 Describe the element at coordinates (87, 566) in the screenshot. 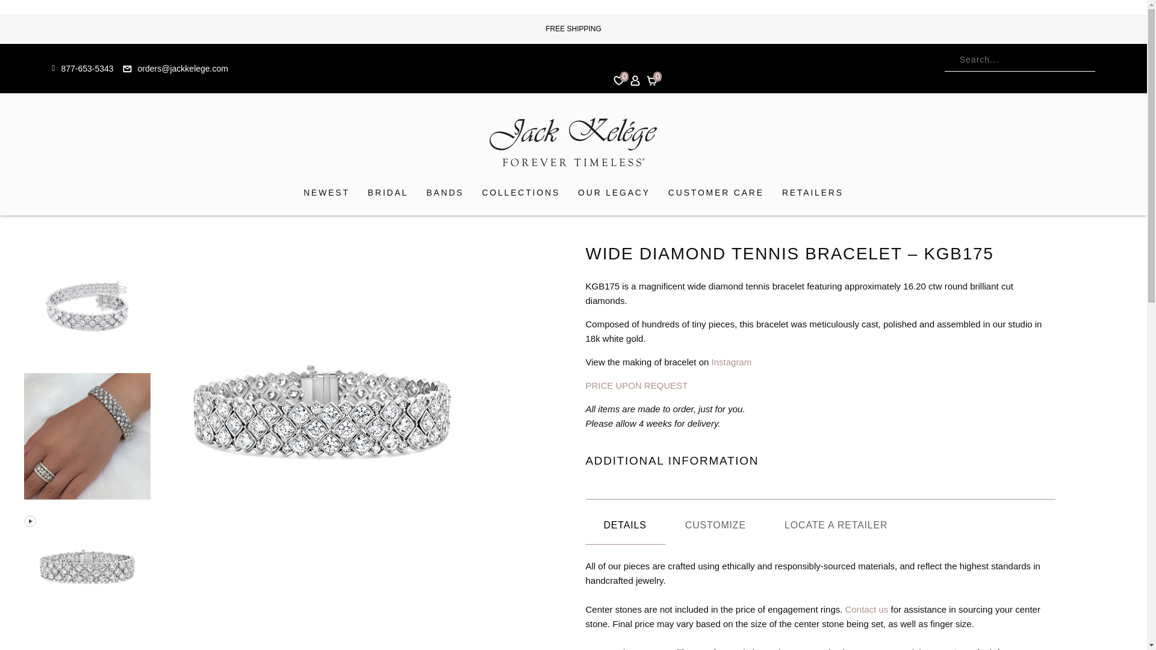

I see `Image Caption` at that location.